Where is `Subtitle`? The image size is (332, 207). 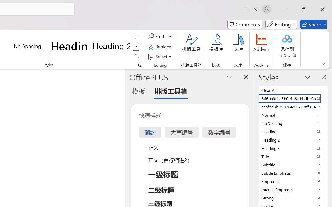
Subtitle is located at coordinates (293, 165).